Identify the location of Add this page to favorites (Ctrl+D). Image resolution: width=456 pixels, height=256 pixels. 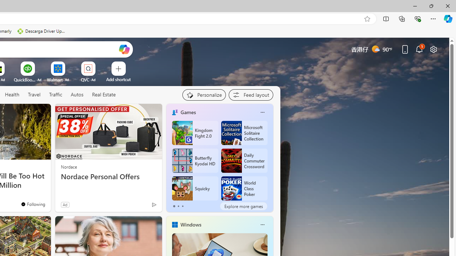
(367, 19).